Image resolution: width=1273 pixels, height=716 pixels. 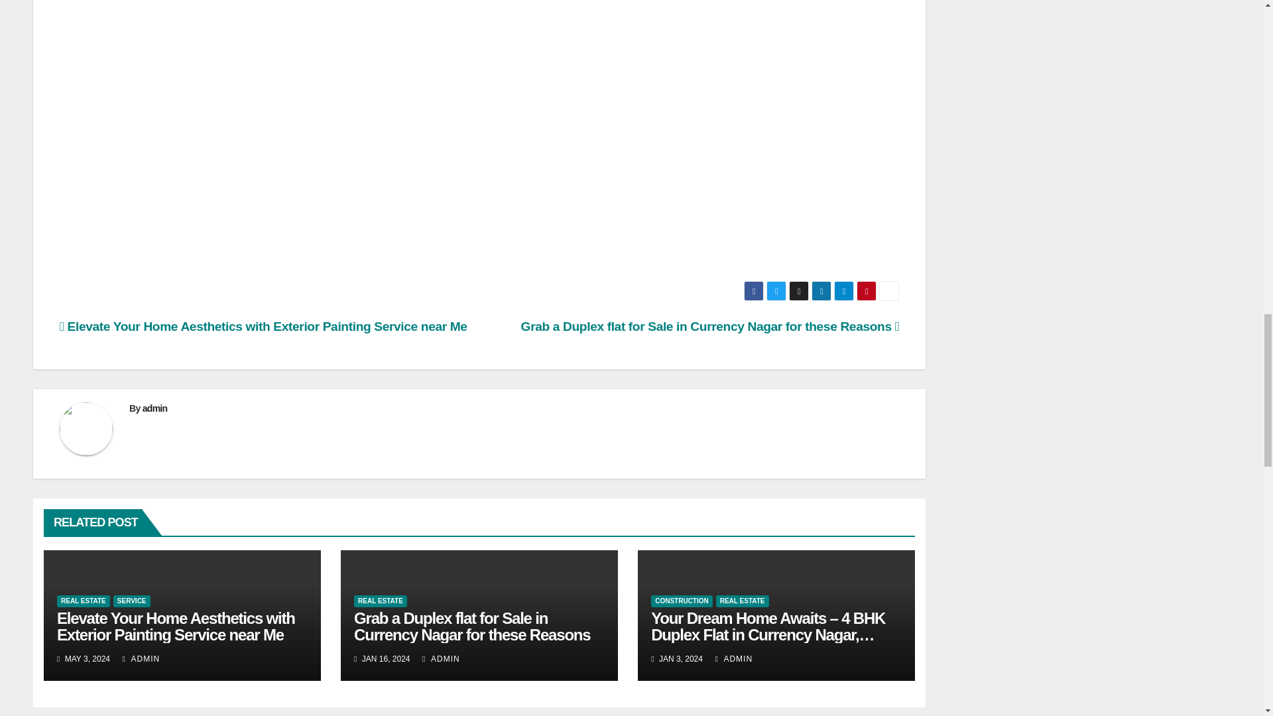 I want to click on CONSTRUCTION, so click(x=682, y=601).